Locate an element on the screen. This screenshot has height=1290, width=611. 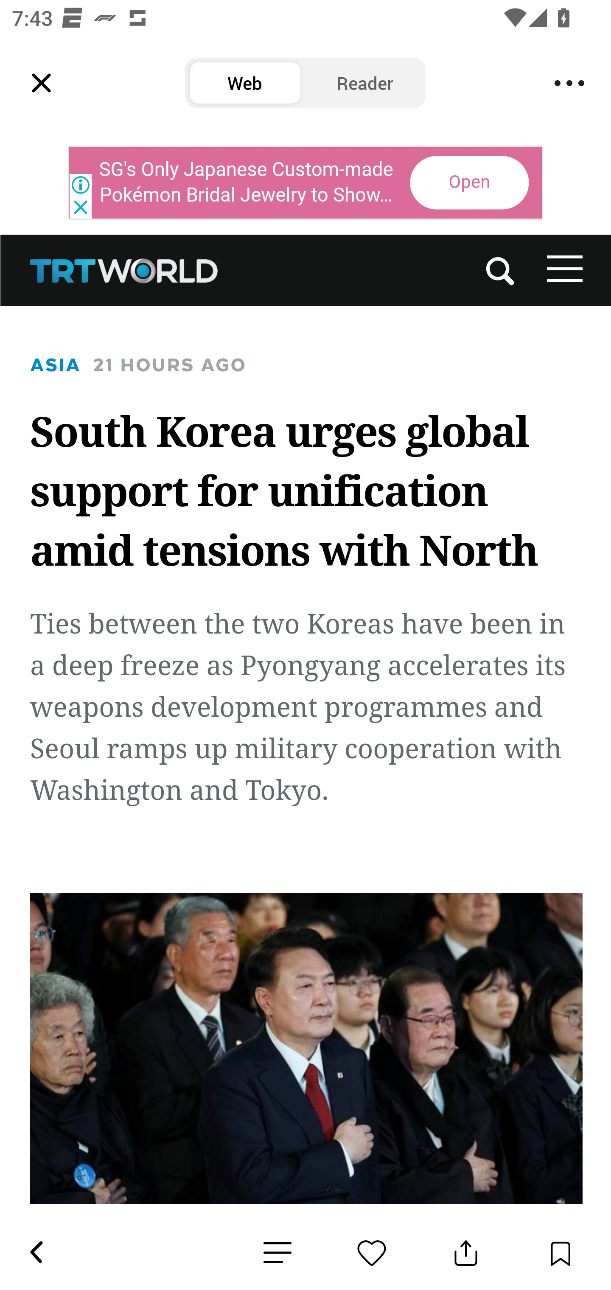
Save Button is located at coordinates (560, 1253).